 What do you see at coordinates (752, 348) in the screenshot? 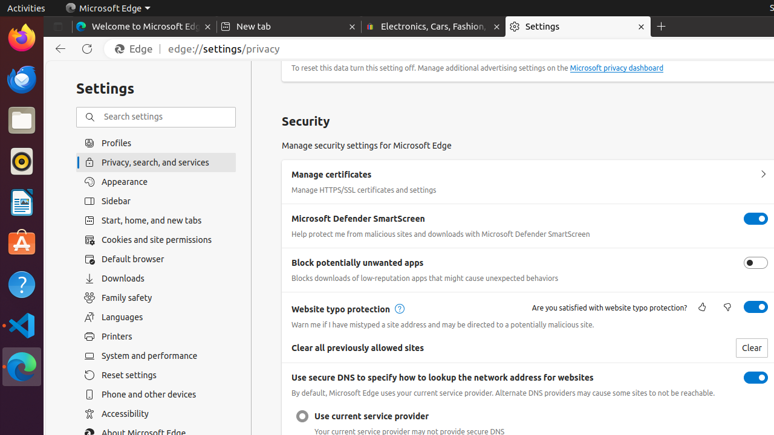
I see `Clear all previously allowed sites` at bounding box center [752, 348].